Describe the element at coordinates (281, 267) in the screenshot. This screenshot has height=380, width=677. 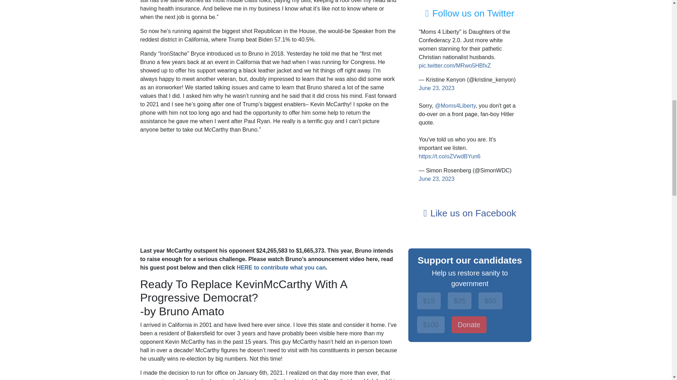
I see `HERE to contribute what you can` at that location.